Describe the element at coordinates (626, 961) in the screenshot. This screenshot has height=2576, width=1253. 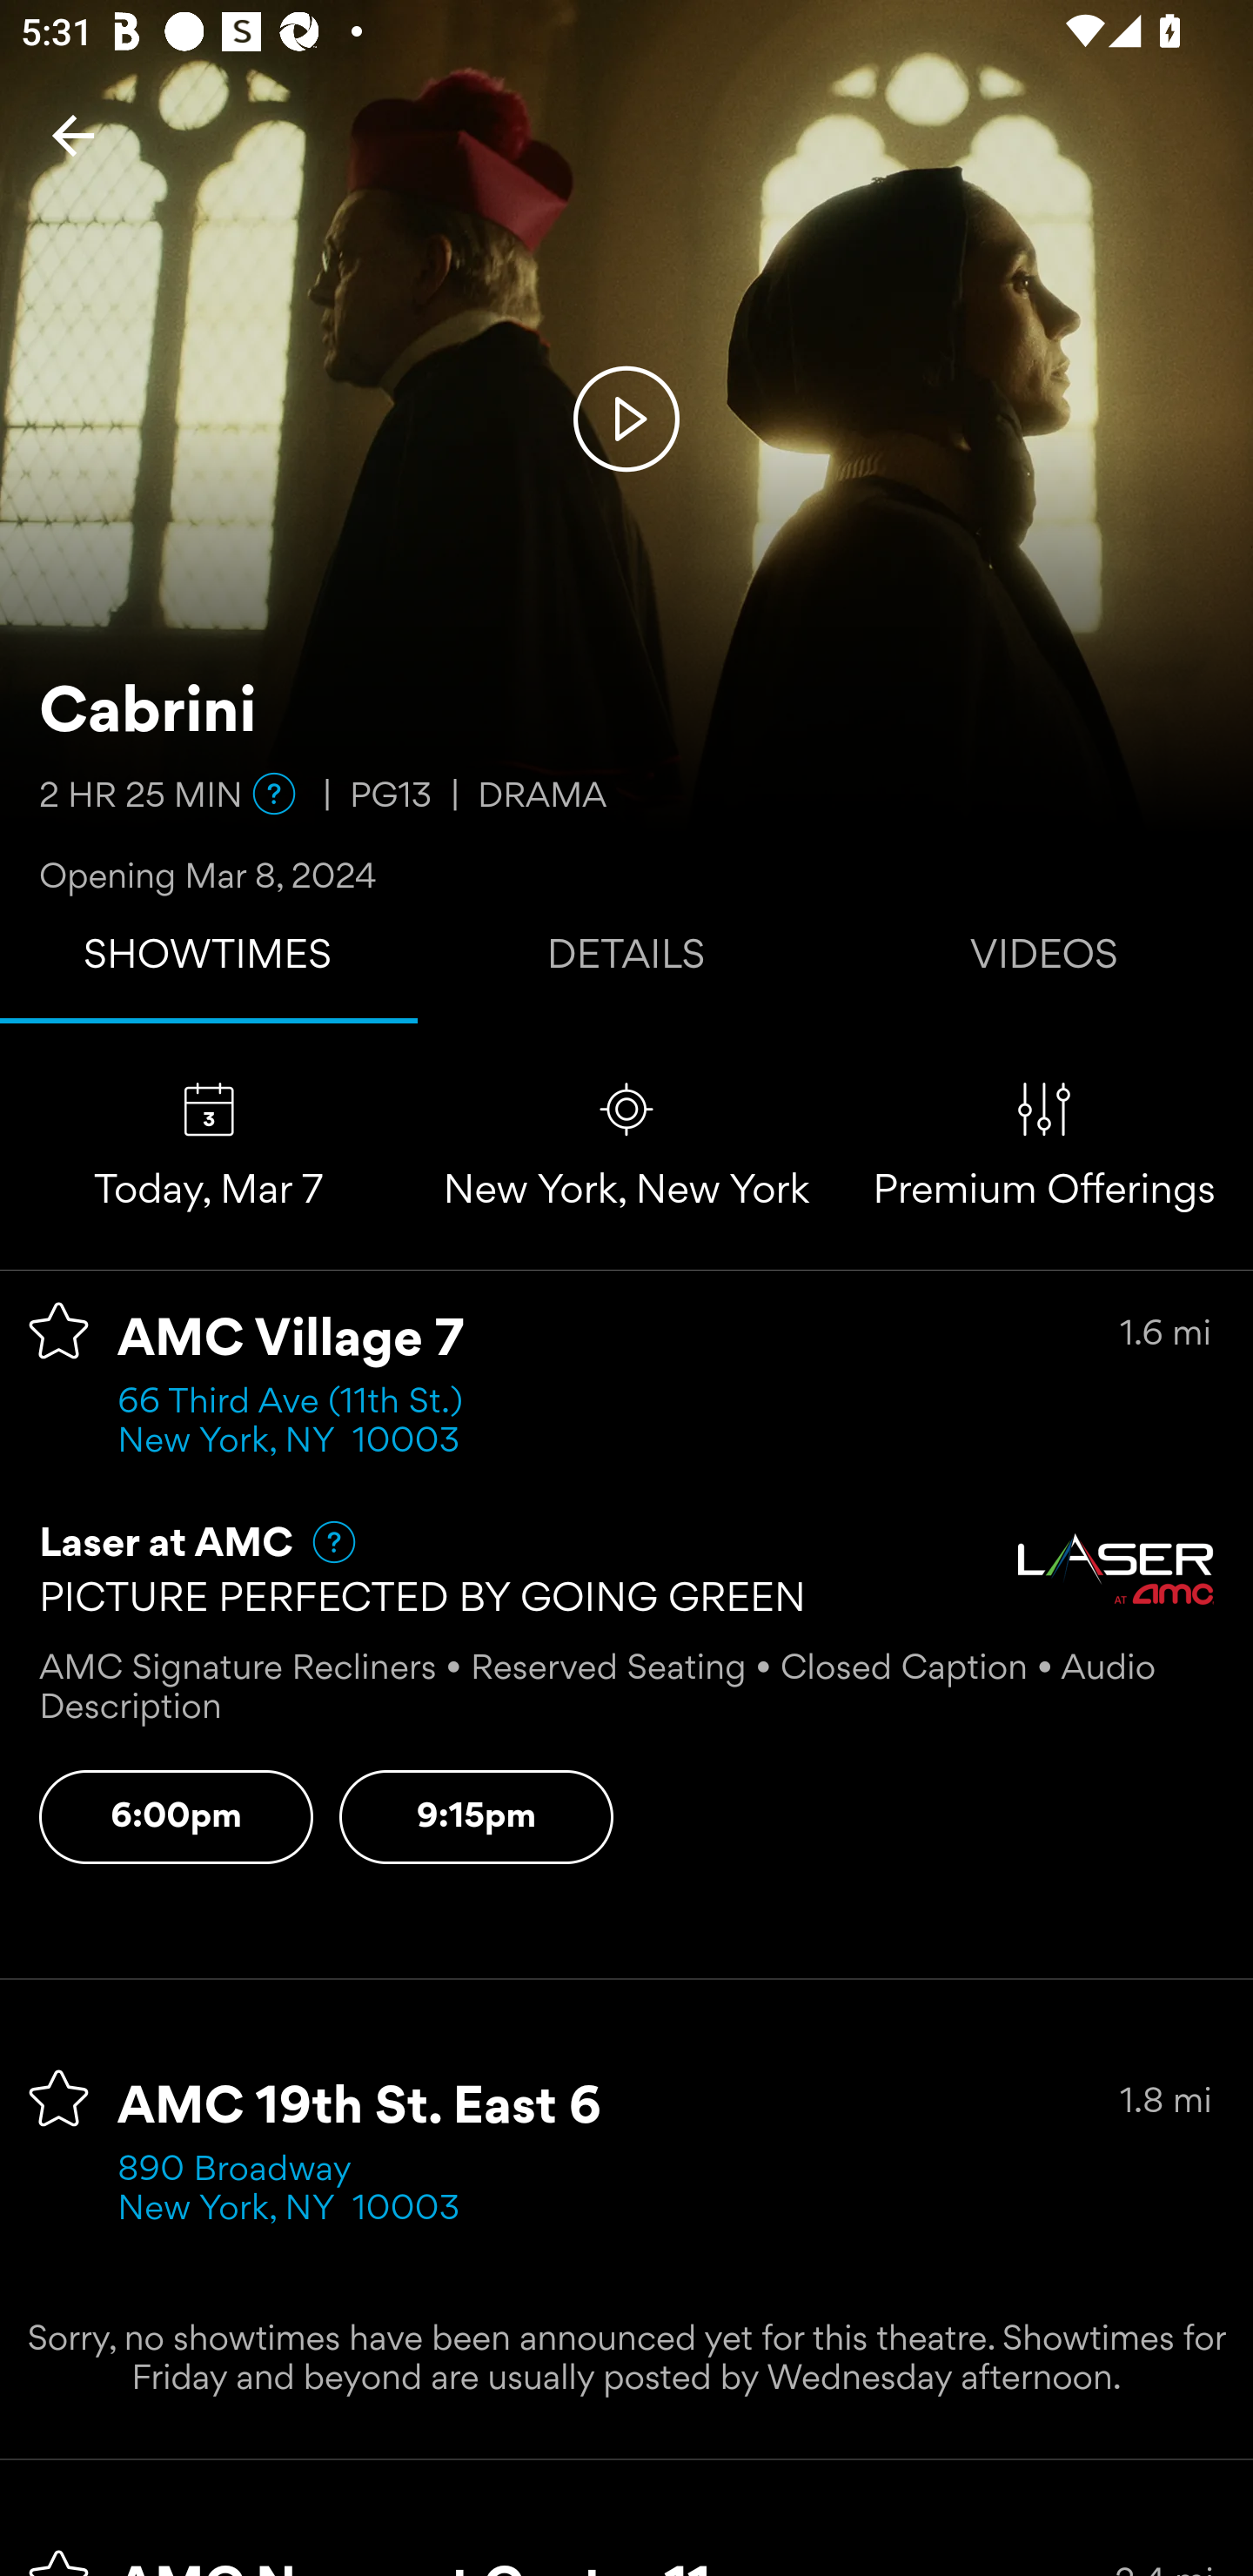
I see `DETAILS
Tab 2 of 3` at that location.